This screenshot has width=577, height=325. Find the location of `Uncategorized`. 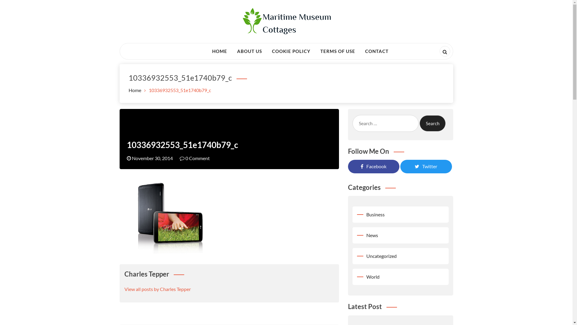

Uncategorized is located at coordinates (381, 256).